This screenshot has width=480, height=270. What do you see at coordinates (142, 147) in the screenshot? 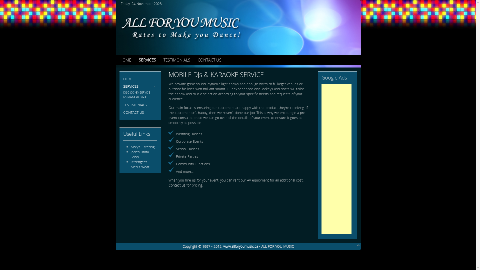
I see `Moly's Catering` at bounding box center [142, 147].